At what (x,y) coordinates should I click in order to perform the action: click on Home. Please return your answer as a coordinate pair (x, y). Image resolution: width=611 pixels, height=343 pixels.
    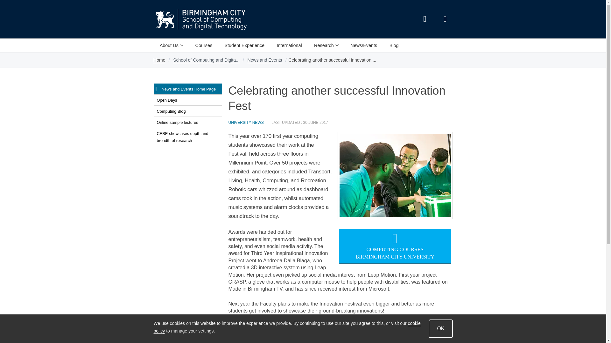
    Looking at the image, I should click on (159, 60).